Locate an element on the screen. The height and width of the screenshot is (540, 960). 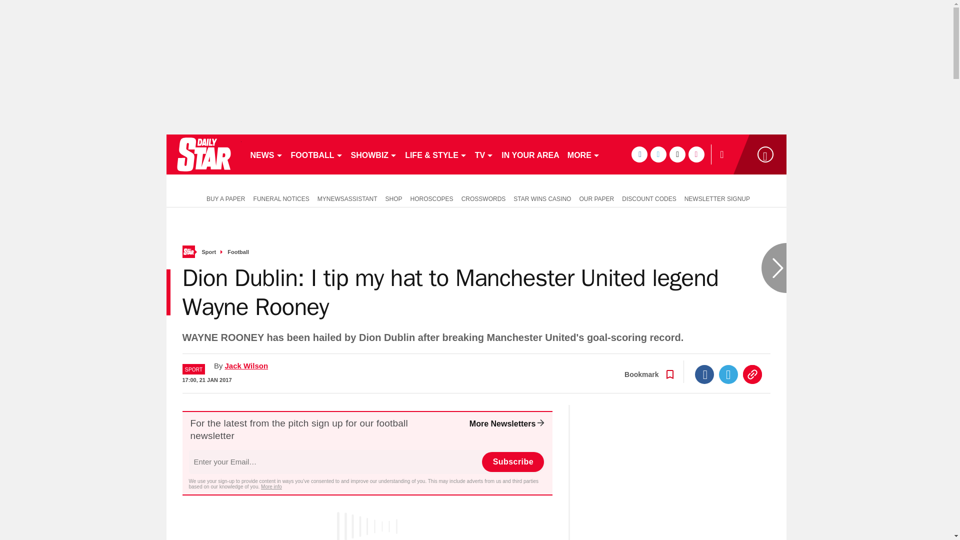
Facebook is located at coordinates (704, 374).